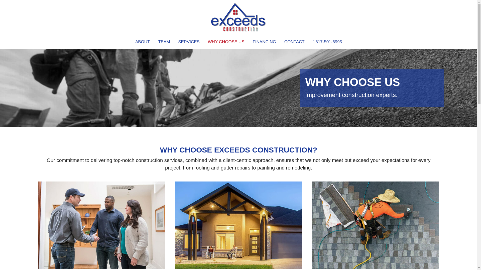 The width and height of the screenshot is (481, 270). Describe the element at coordinates (164, 42) in the screenshot. I see `TEAM` at that location.